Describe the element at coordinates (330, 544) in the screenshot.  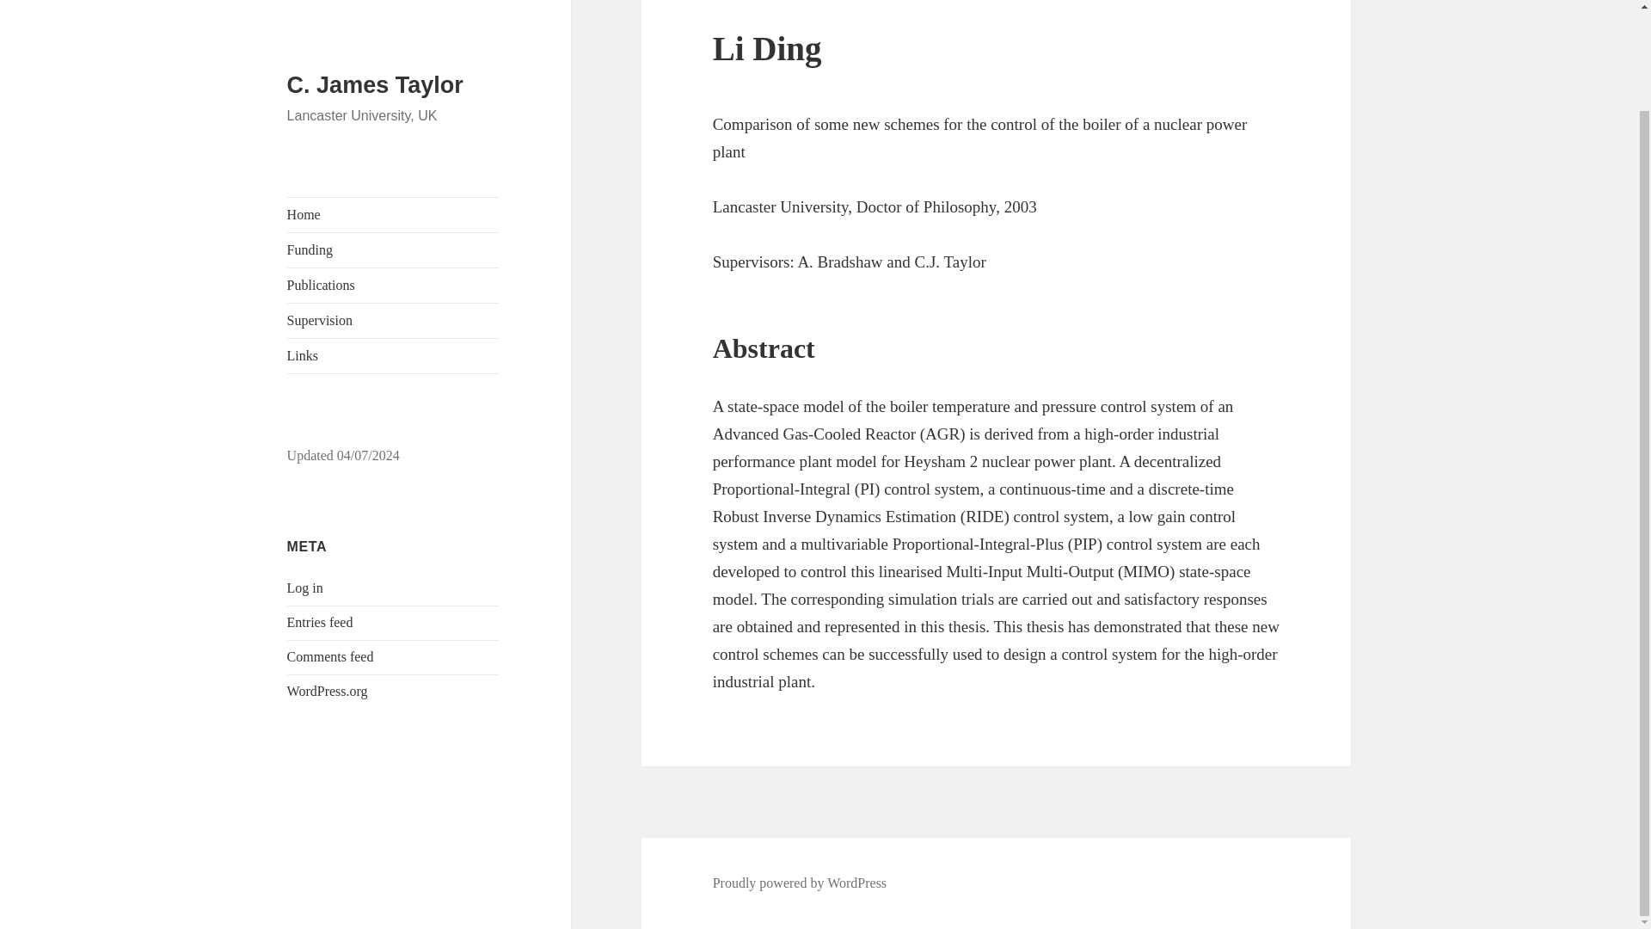
I see `Comments feed` at that location.